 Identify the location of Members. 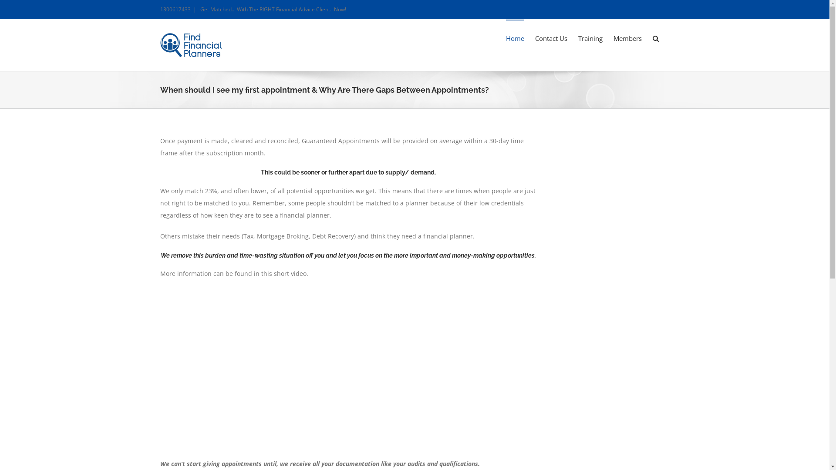
(627, 38).